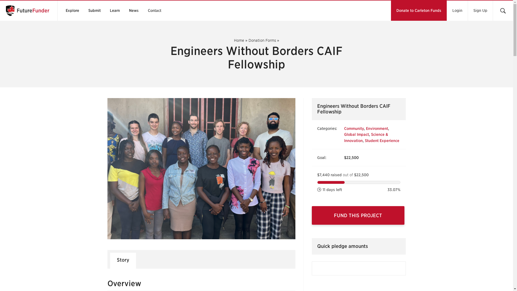  I want to click on Student Experience, so click(382, 141).